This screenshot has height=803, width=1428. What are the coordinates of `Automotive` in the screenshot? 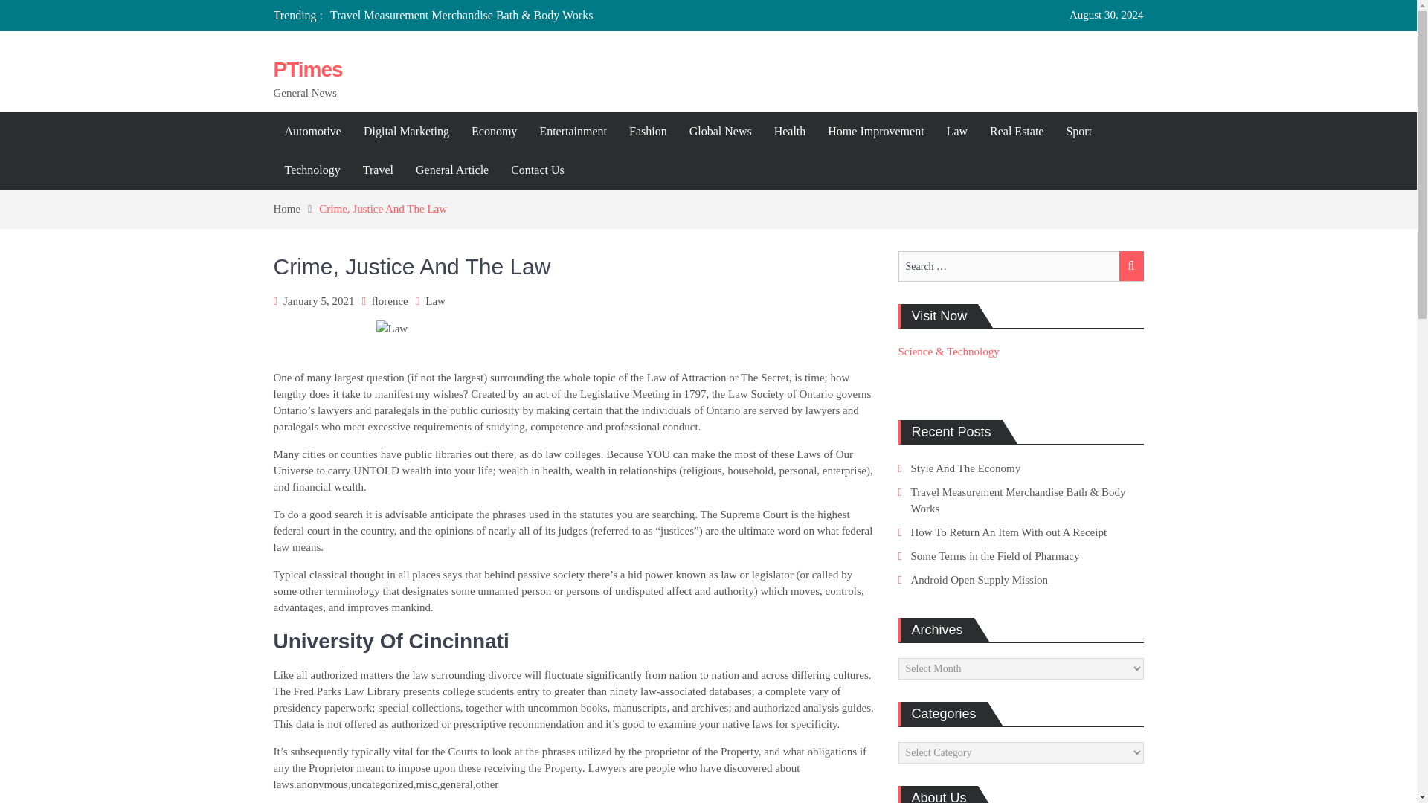 It's located at (313, 132).